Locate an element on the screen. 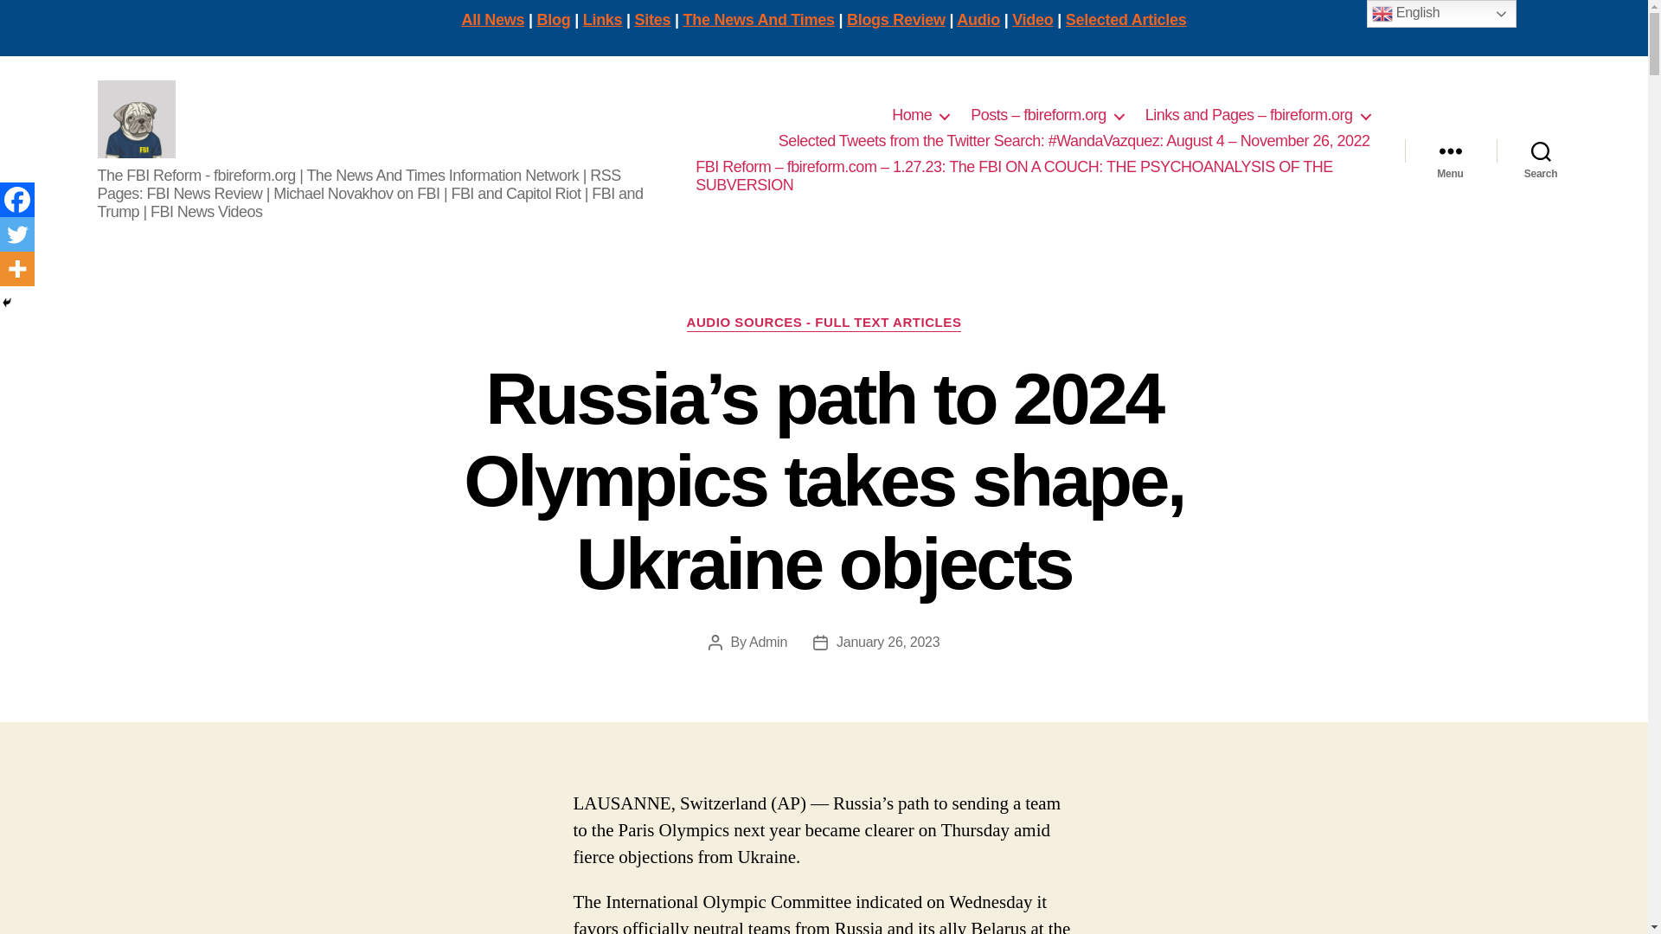  Twitter is located at coordinates (17, 233).